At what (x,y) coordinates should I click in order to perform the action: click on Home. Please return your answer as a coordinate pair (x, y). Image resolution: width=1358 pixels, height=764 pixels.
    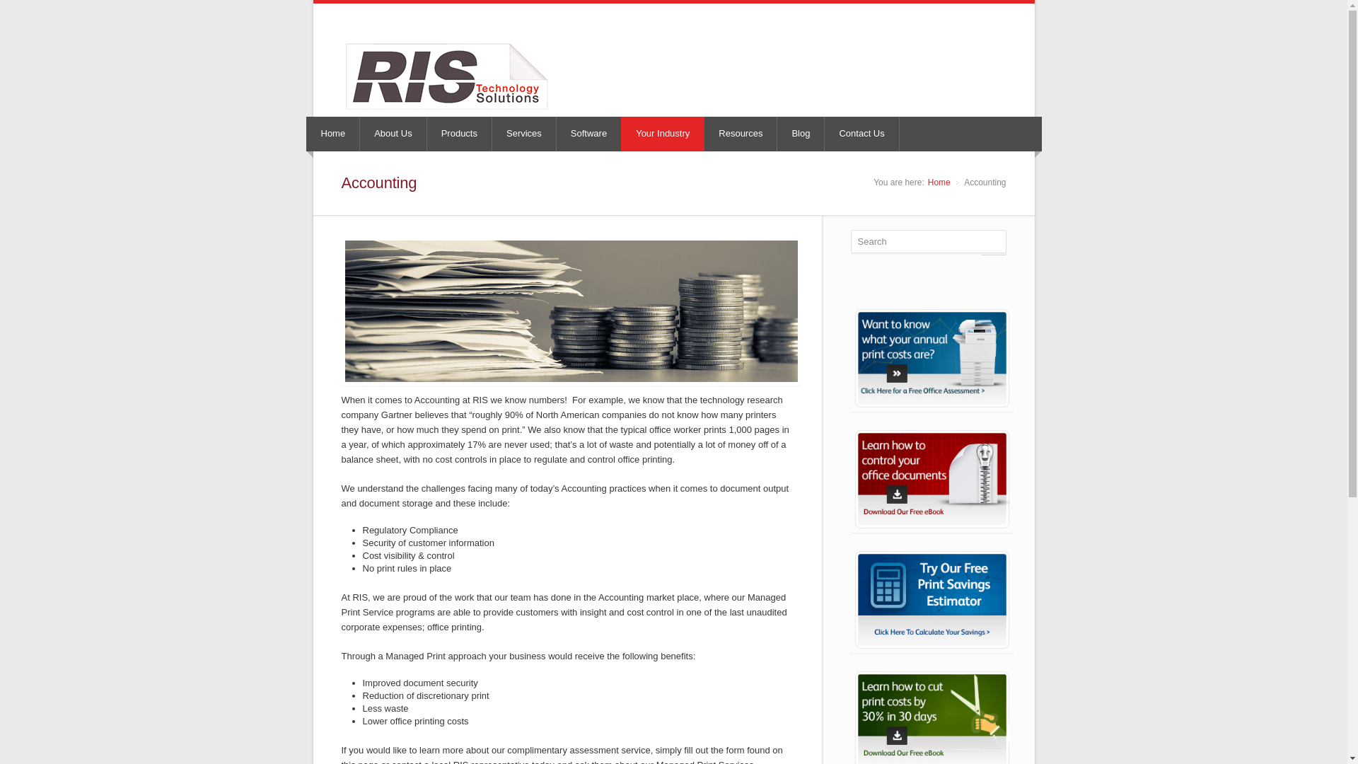
    Looking at the image, I should click on (334, 134).